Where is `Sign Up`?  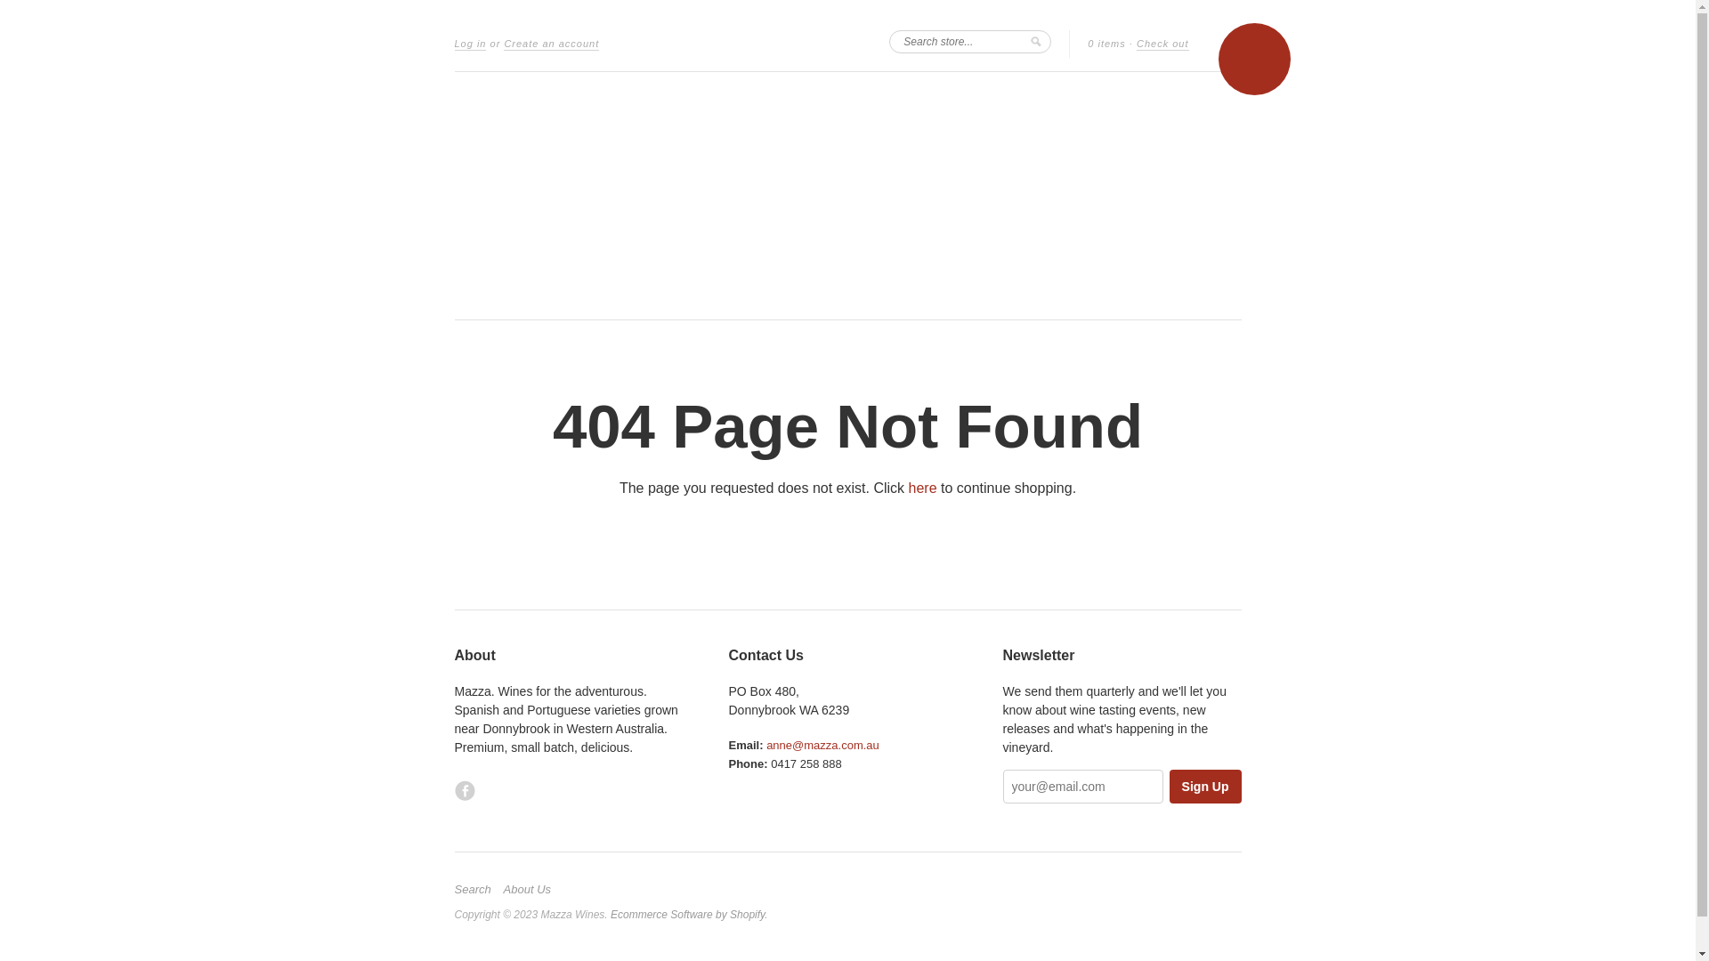 Sign Up is located at coordinates (1205, 787).